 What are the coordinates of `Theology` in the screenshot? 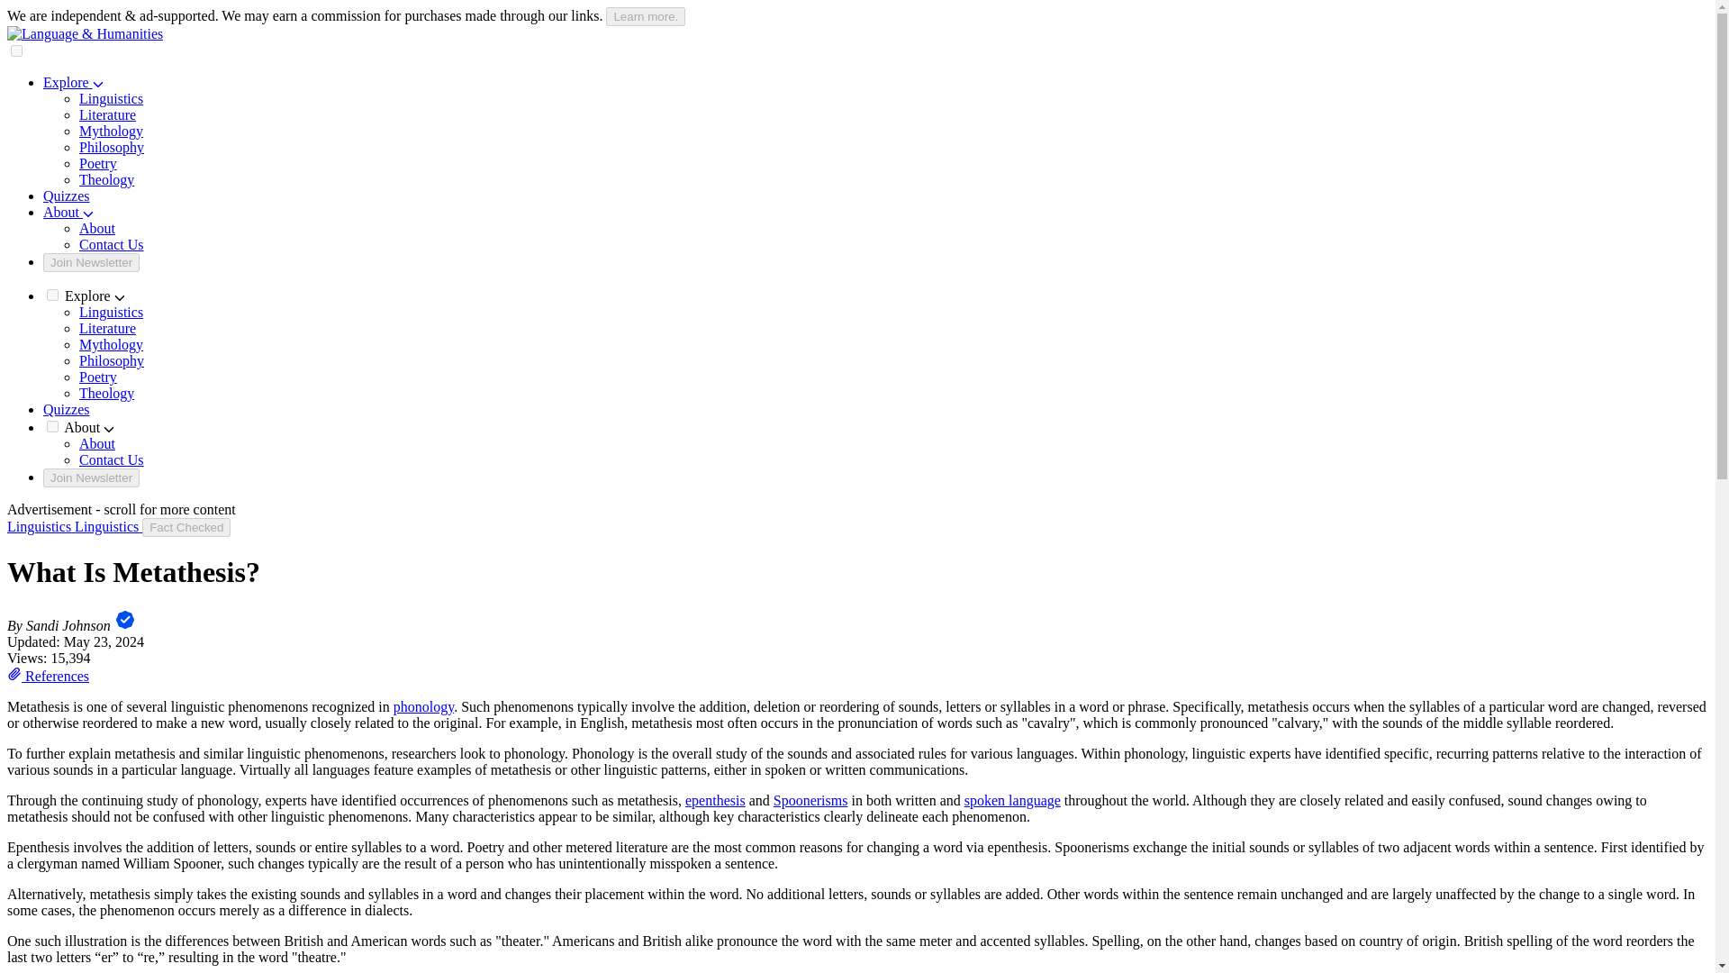 It's located at (106, 393).